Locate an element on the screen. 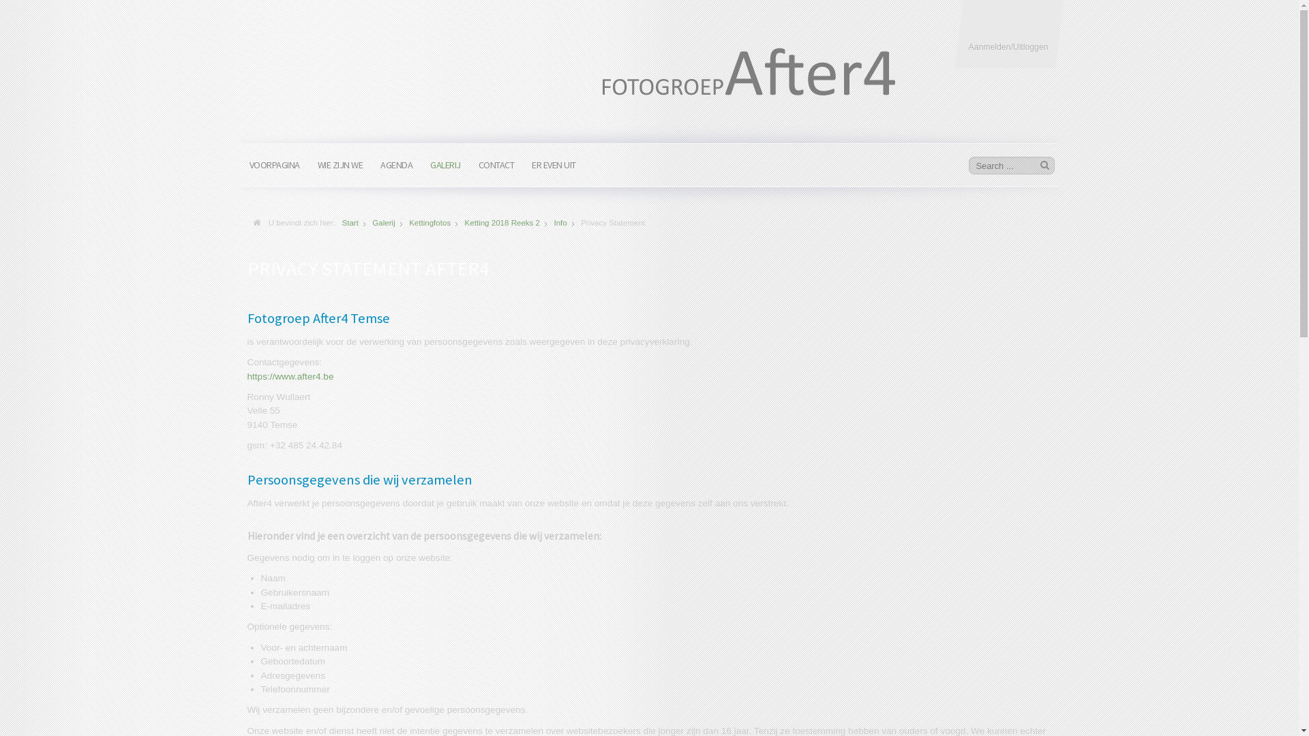  Info is located at coordinates (560, 223).